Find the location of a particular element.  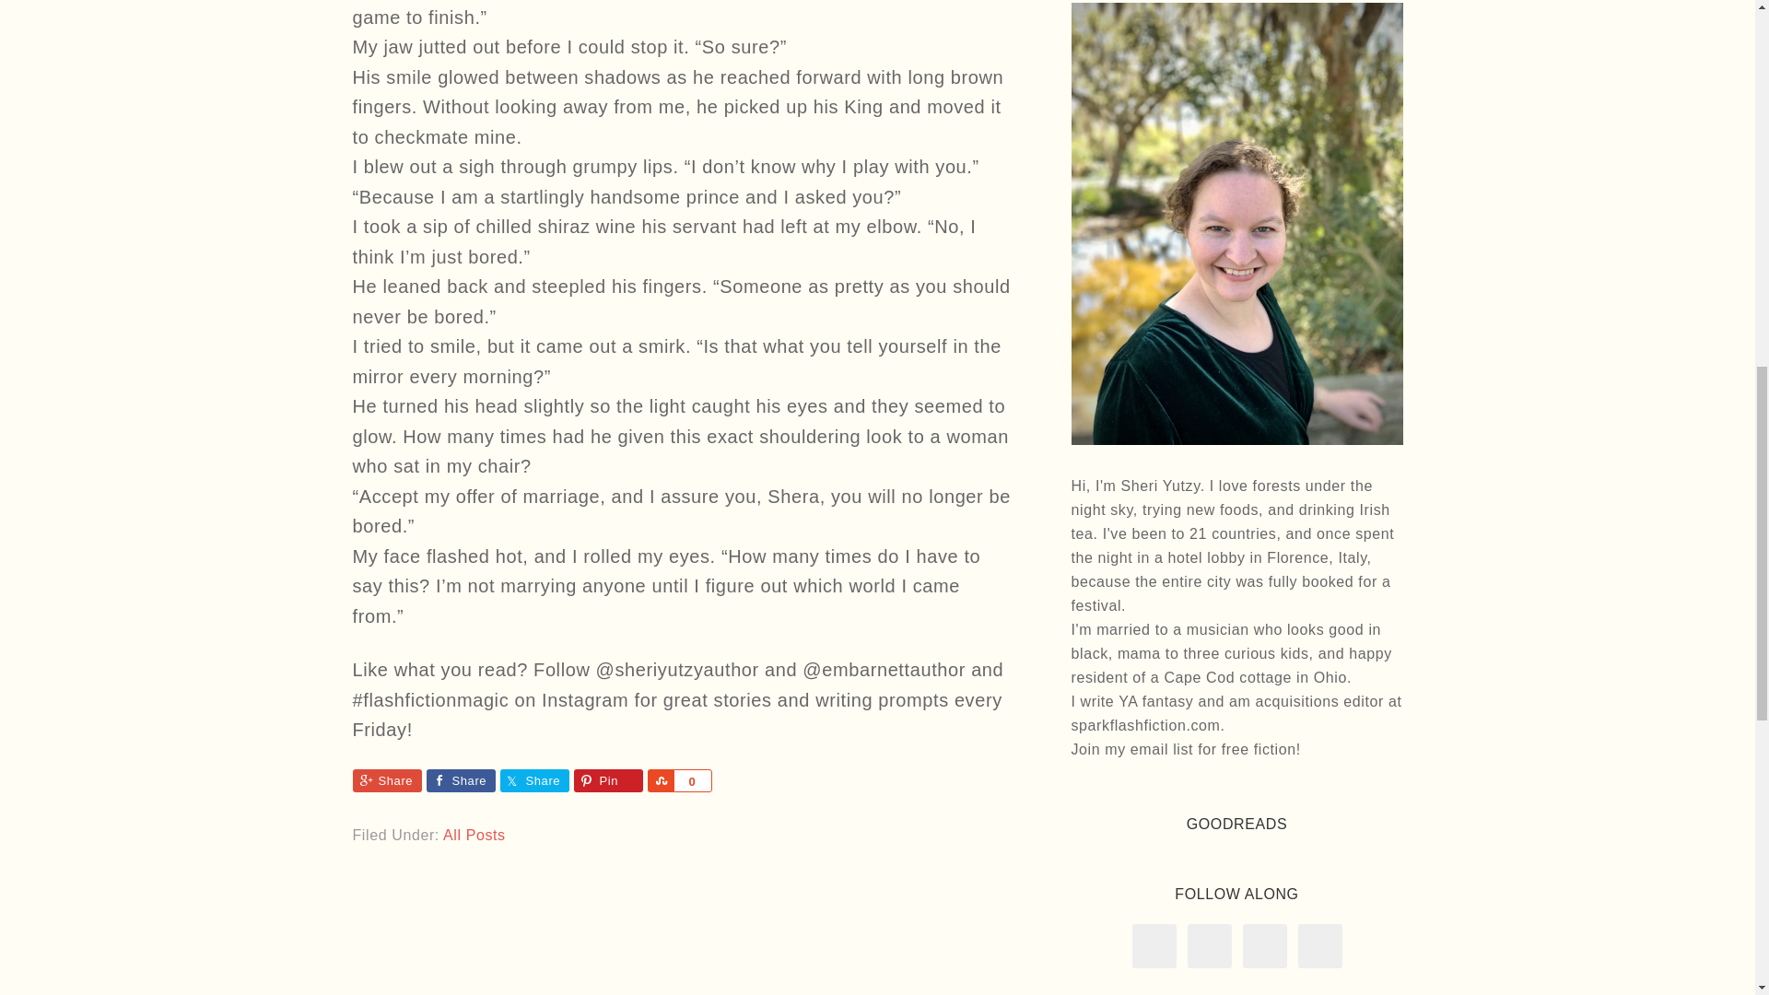

0 is located at coordinates (691, 779).